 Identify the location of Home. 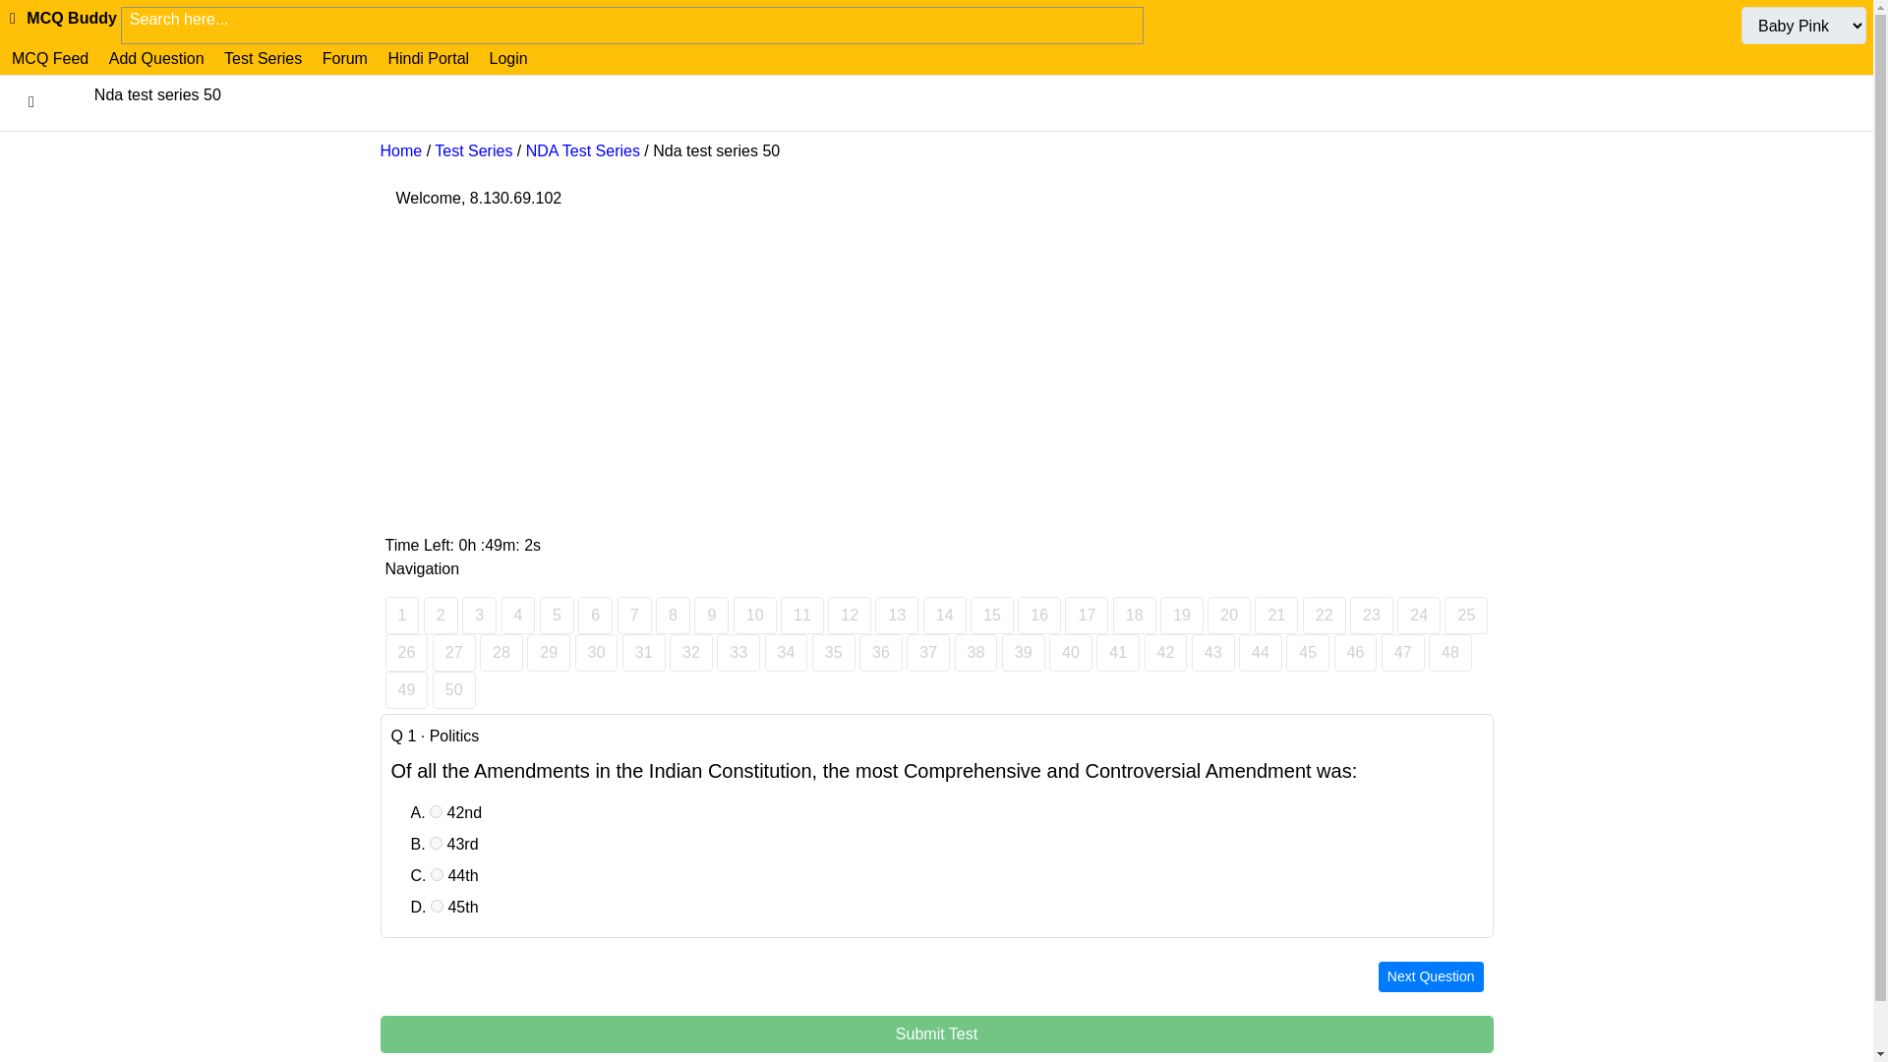
(399, 150).